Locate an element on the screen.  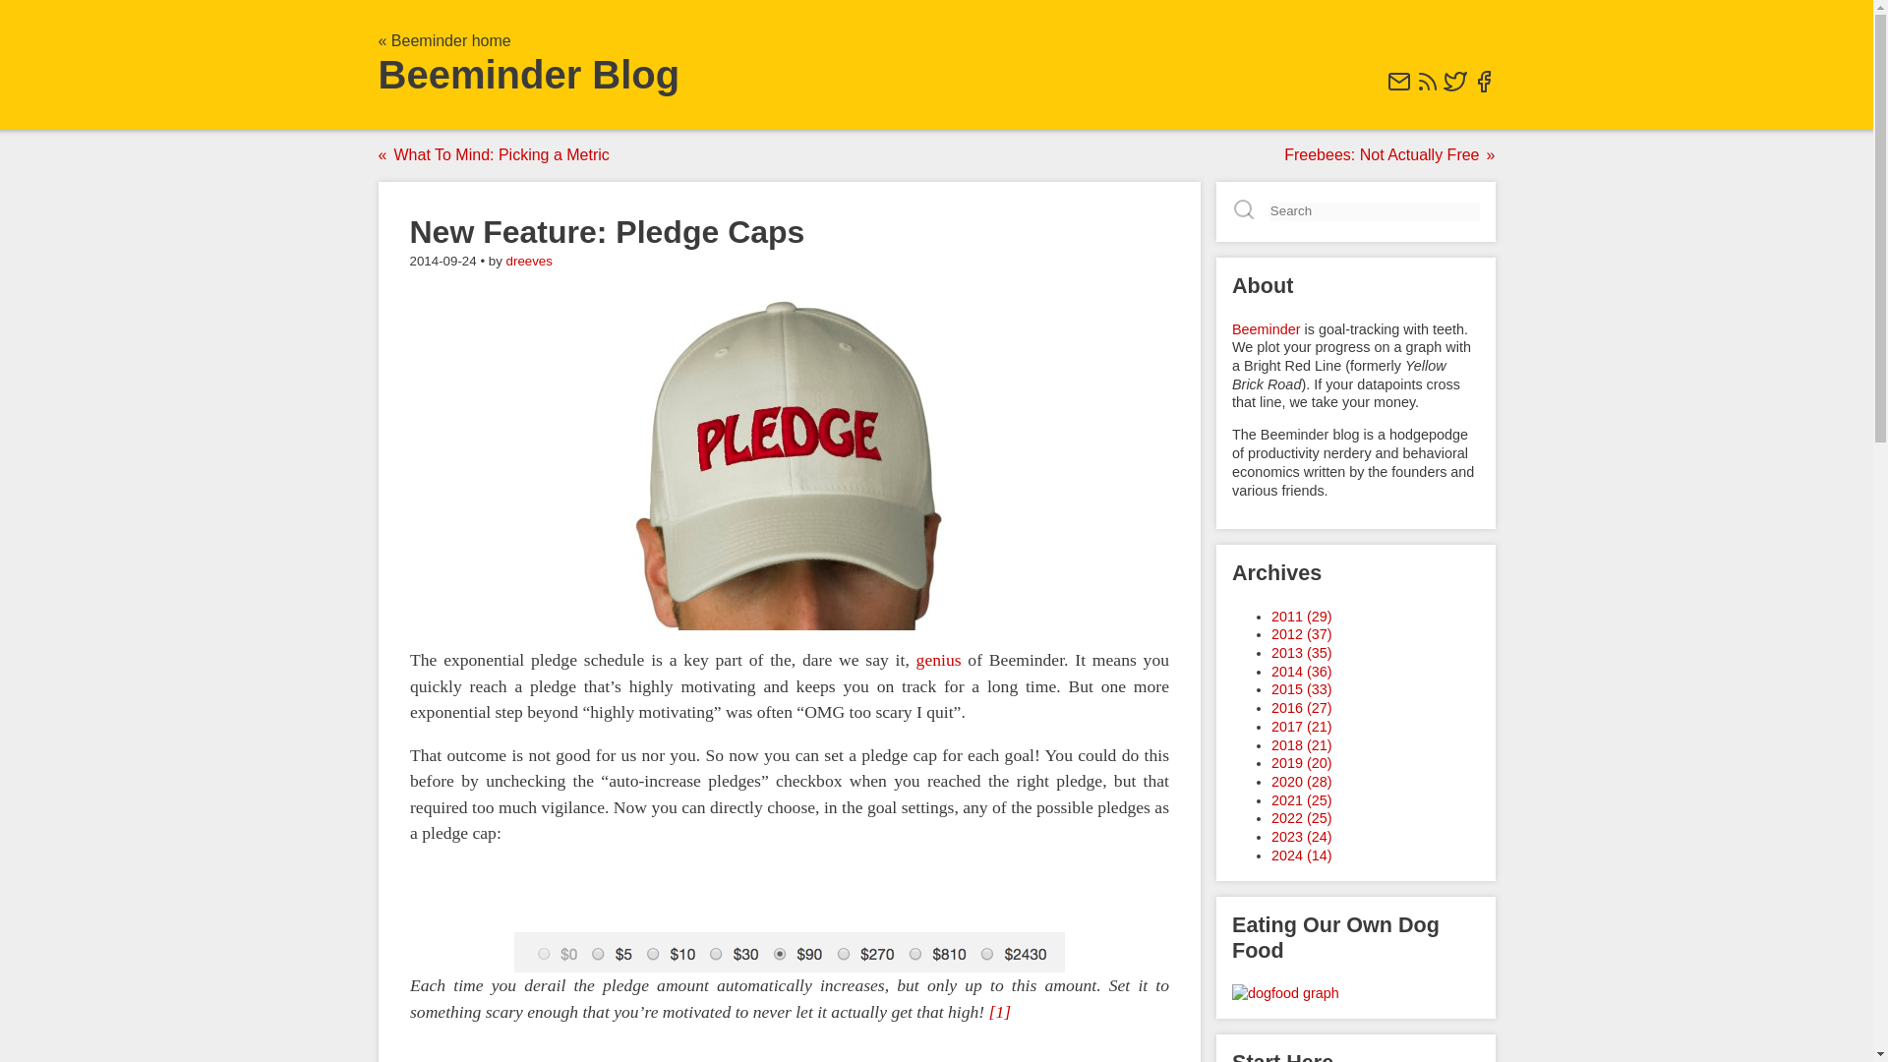
Follow us on Twitter is located at coordinates (1455, 88).